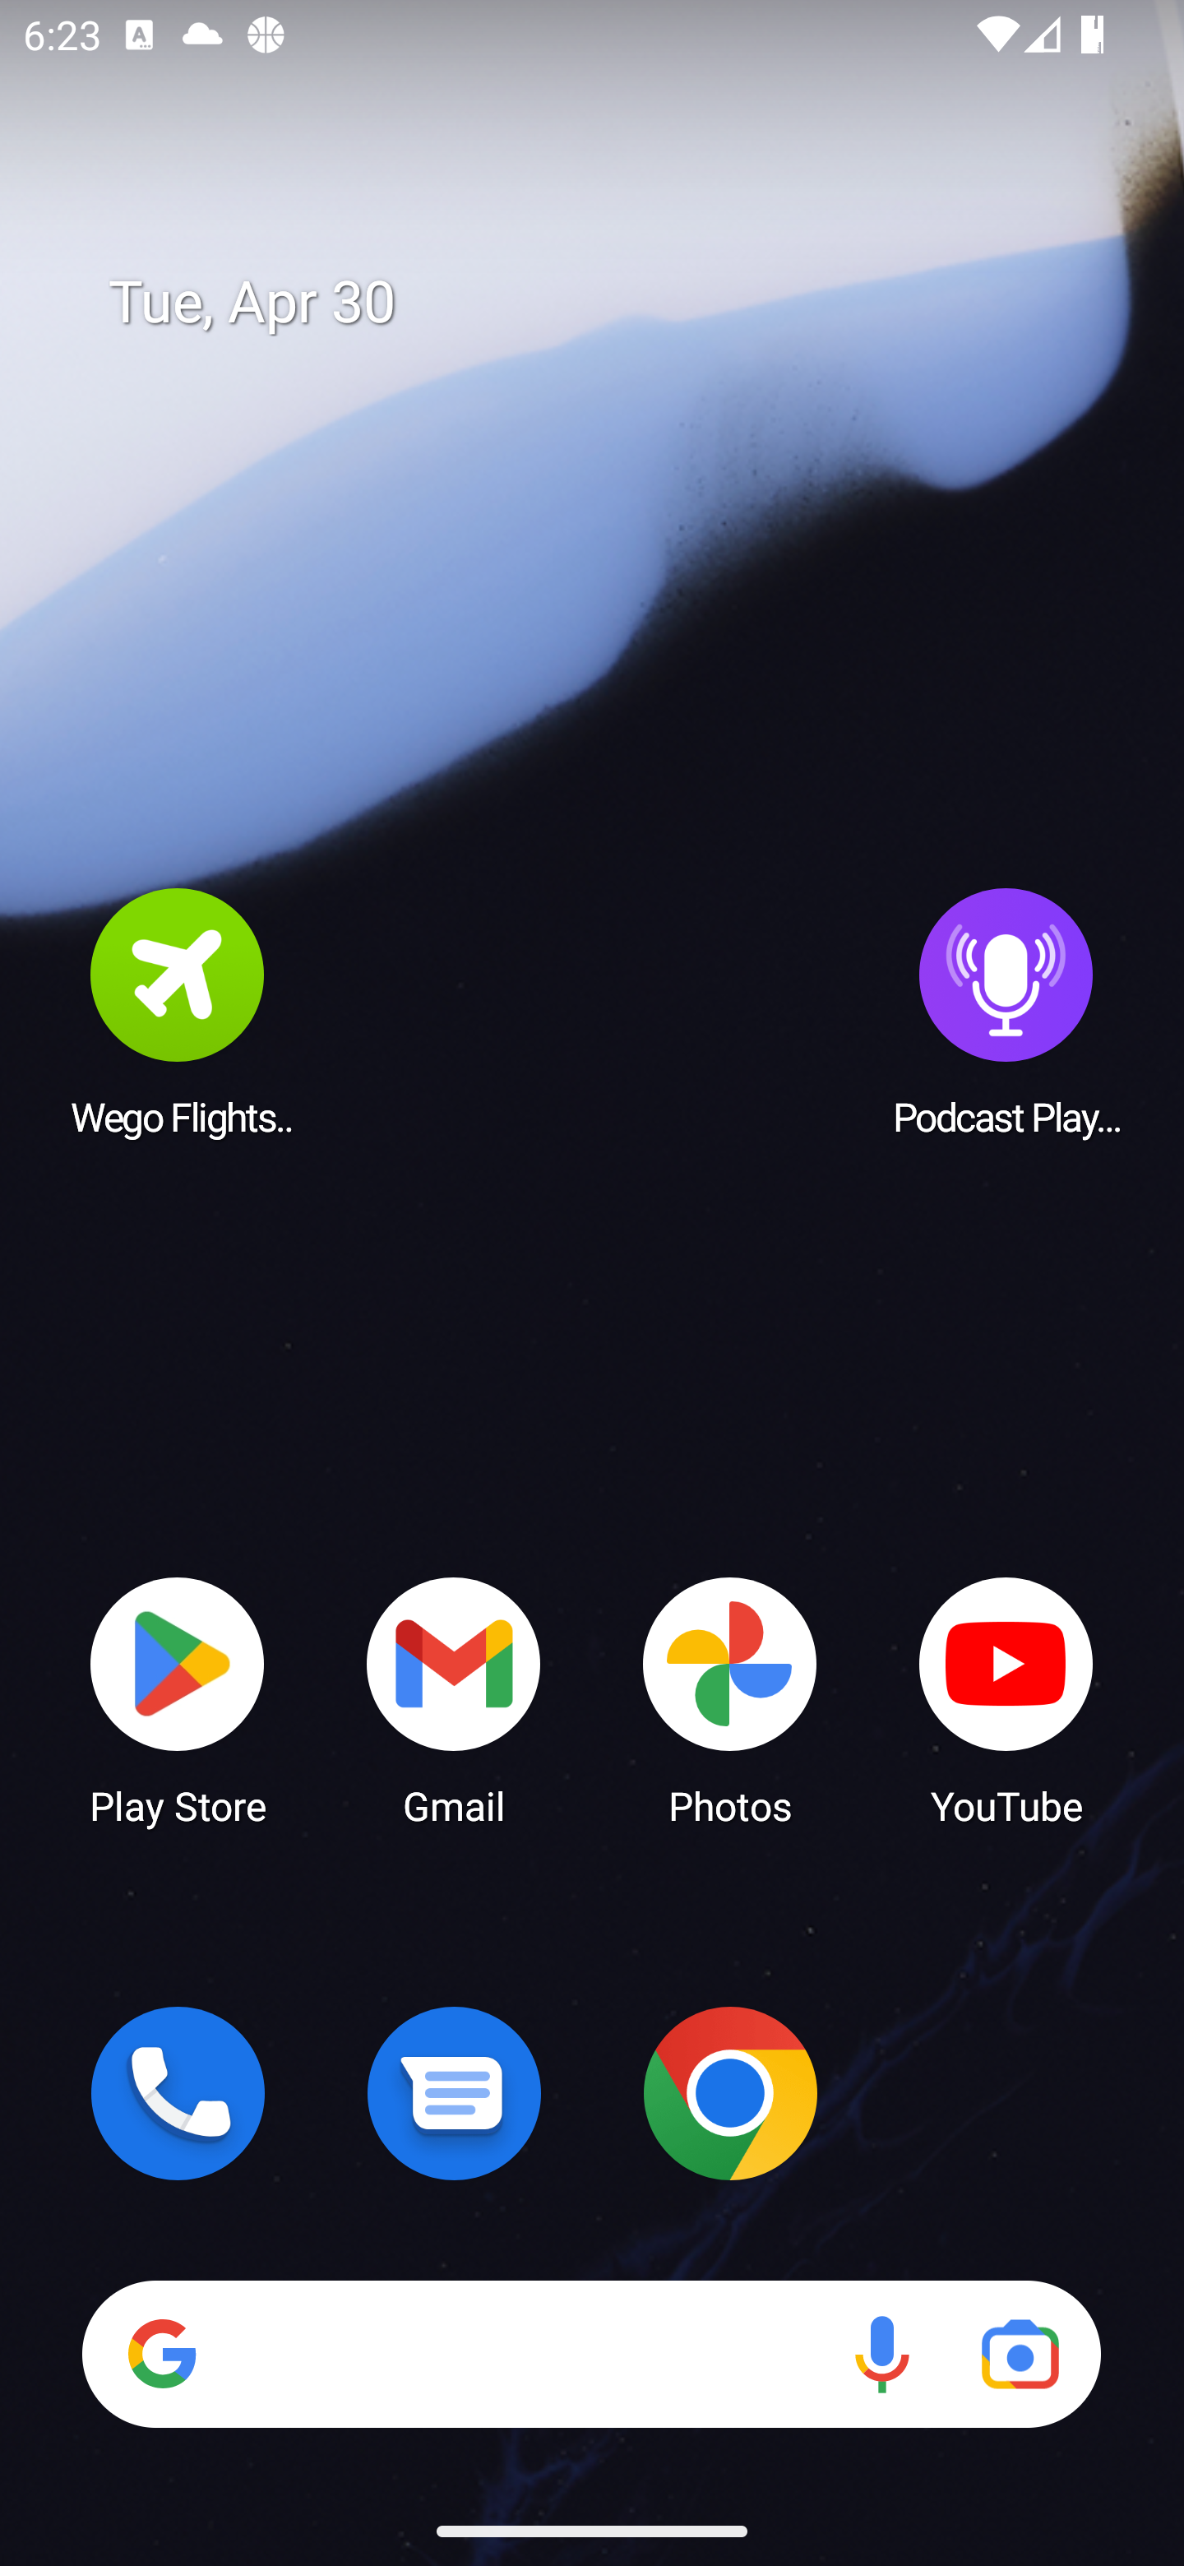 Image resolution: width=1184 pixels, height=2566 pixels. I want to click on Messages, so click(454, 2093).